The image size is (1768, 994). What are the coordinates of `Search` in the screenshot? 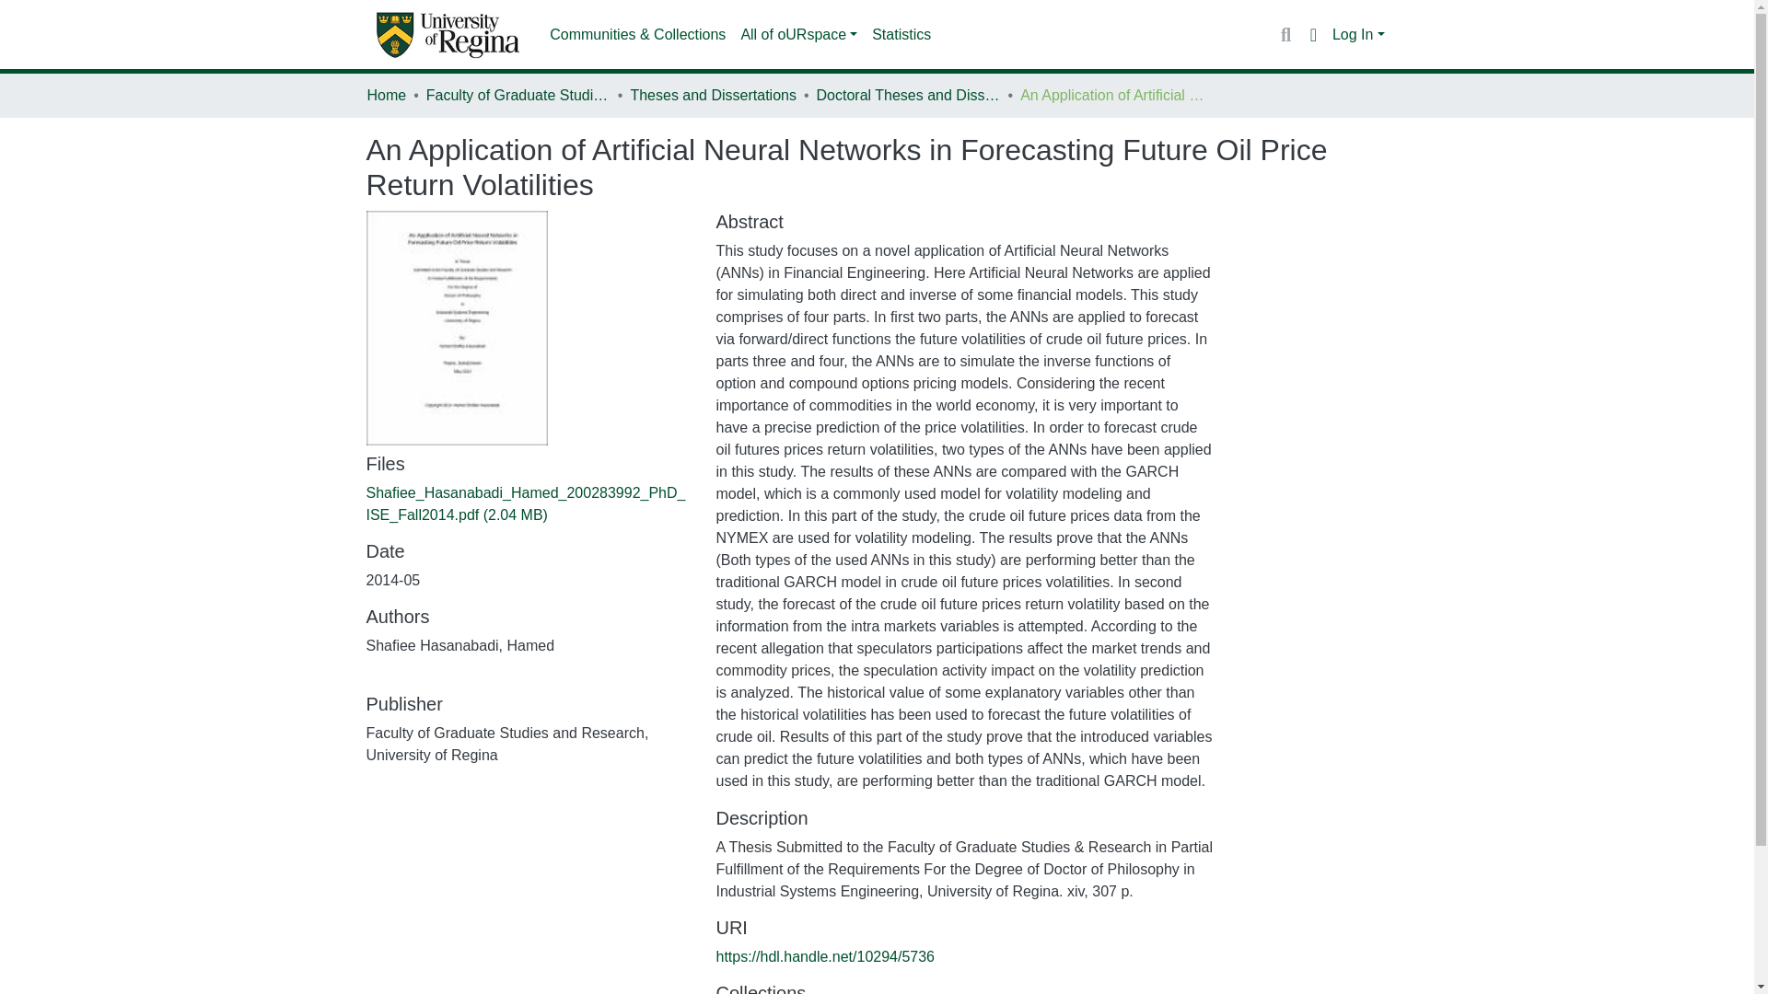 It's located at (1285, 34).